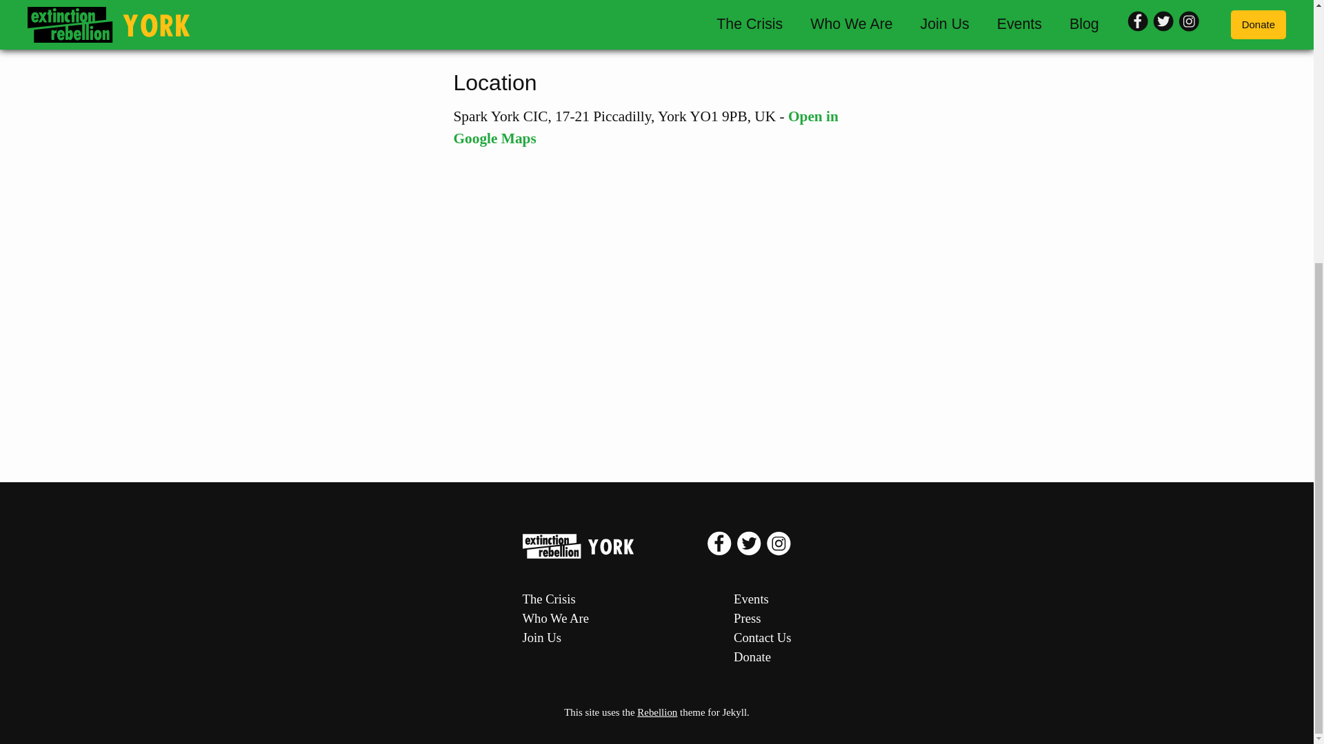 The height and width of the screenshot is (744, 1324). What do you see at coordinates (778, 552) in the screenshot?
I see `Instagram` at bounding box center [778, 552].